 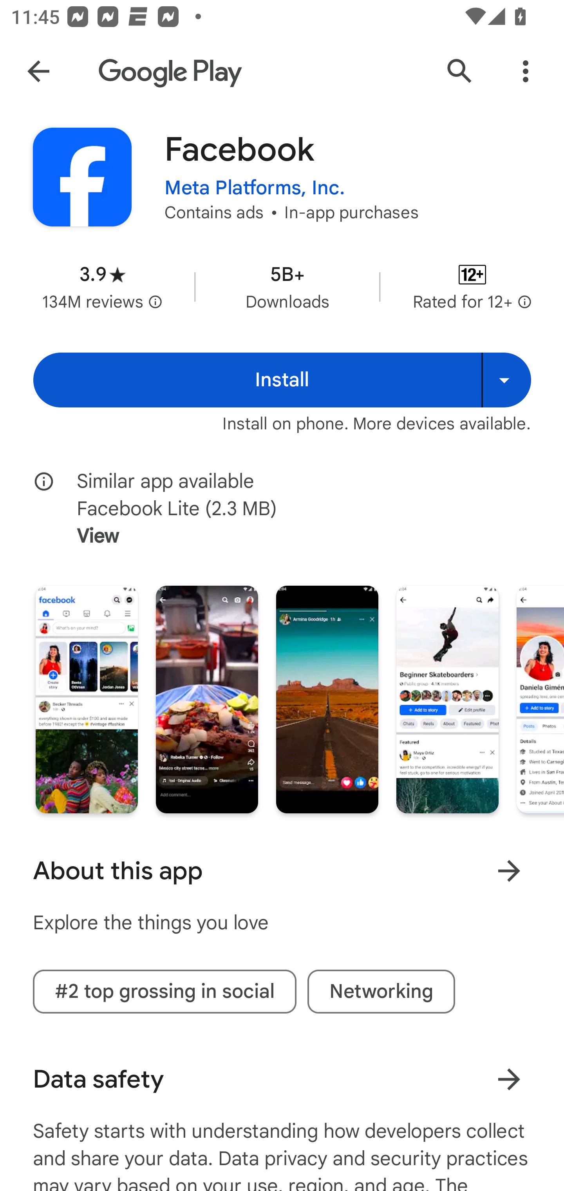 I want to click on Learn more about data safety, so click(x=509, y=1080).